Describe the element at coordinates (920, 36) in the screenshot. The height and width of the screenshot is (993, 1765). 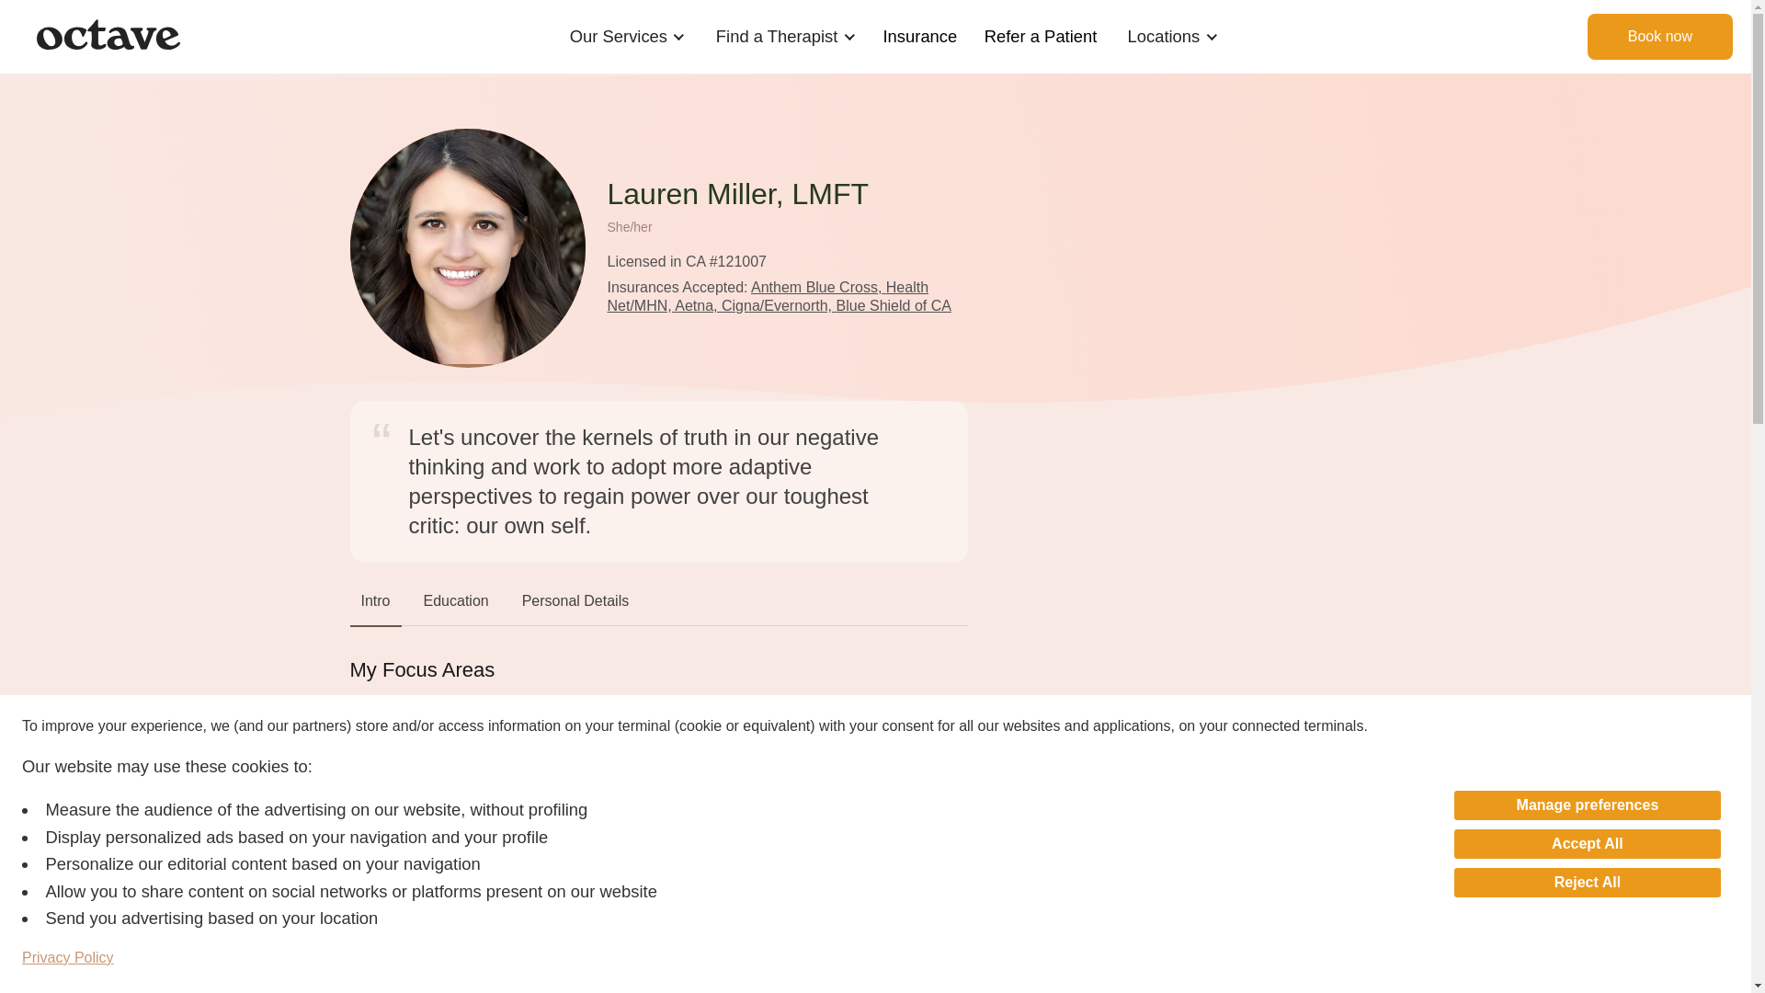
I see `Insurance` at that location.